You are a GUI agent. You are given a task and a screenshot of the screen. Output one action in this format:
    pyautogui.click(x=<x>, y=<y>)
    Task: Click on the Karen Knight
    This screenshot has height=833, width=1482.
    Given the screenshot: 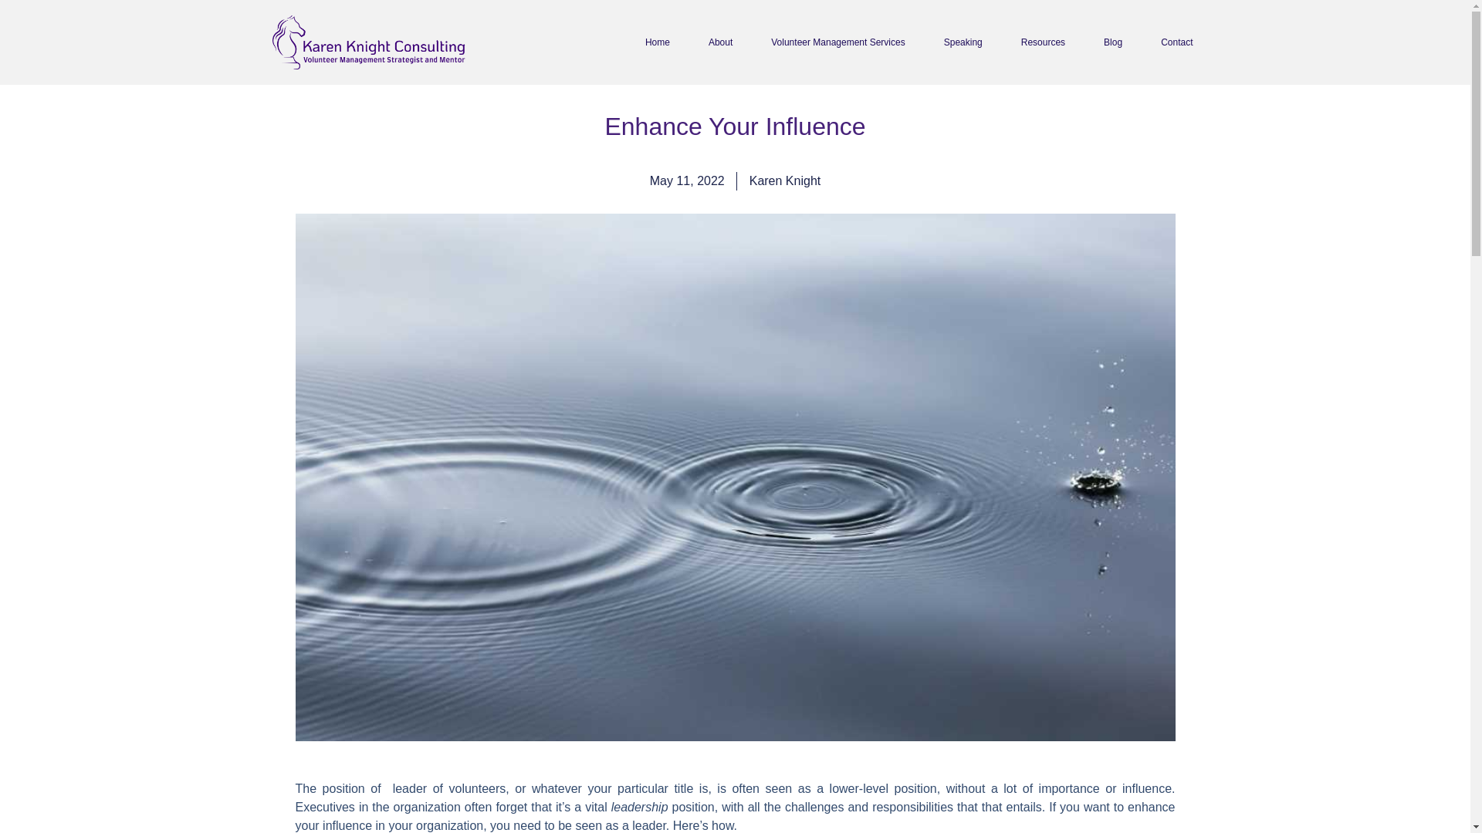 What is the action you would take?
    pyautogui.click(x=785, y=180)
    